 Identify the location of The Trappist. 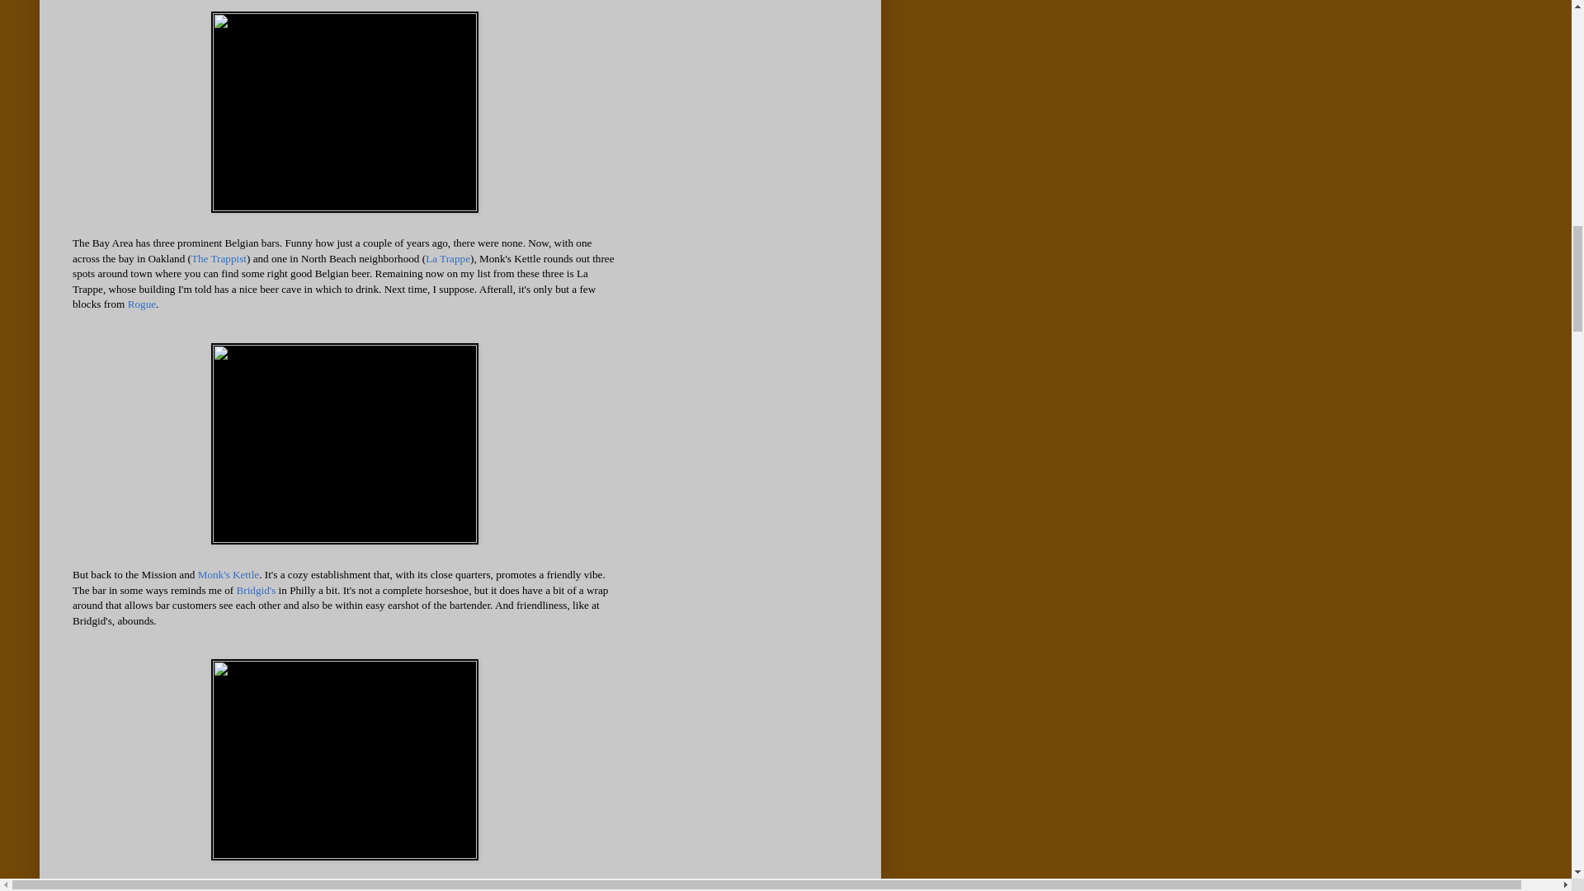
(219, 257).